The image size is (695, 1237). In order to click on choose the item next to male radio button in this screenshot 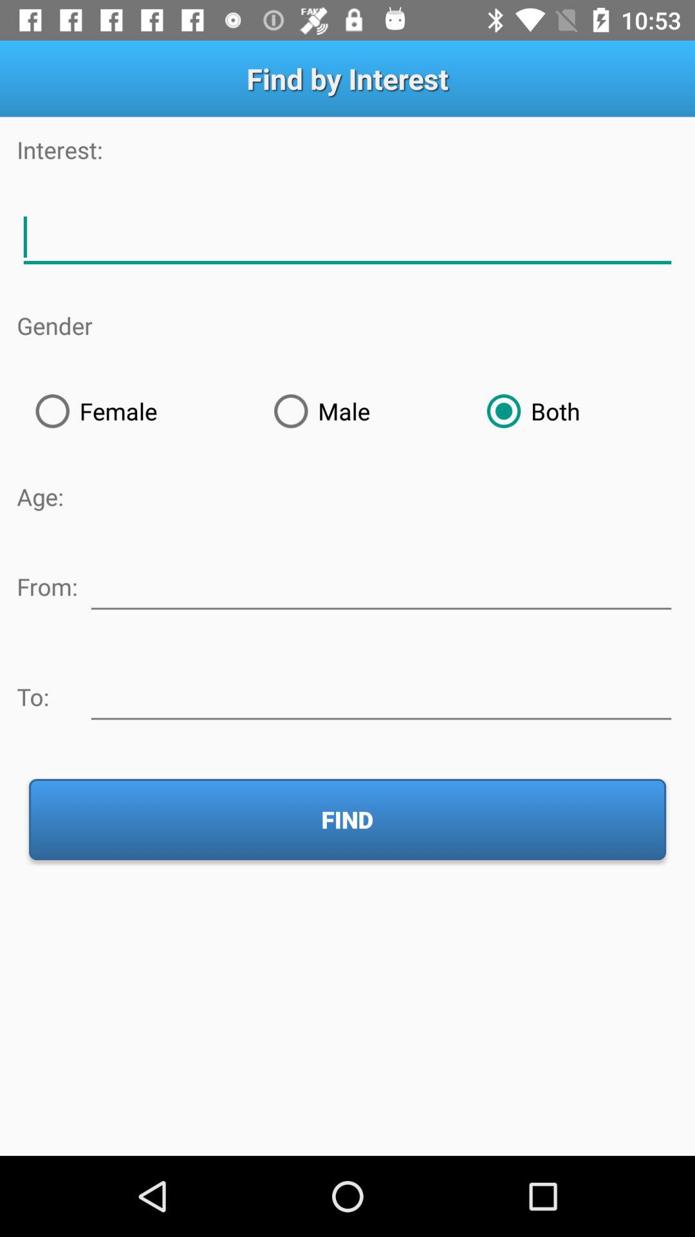, I will do `click(573, 411)`.